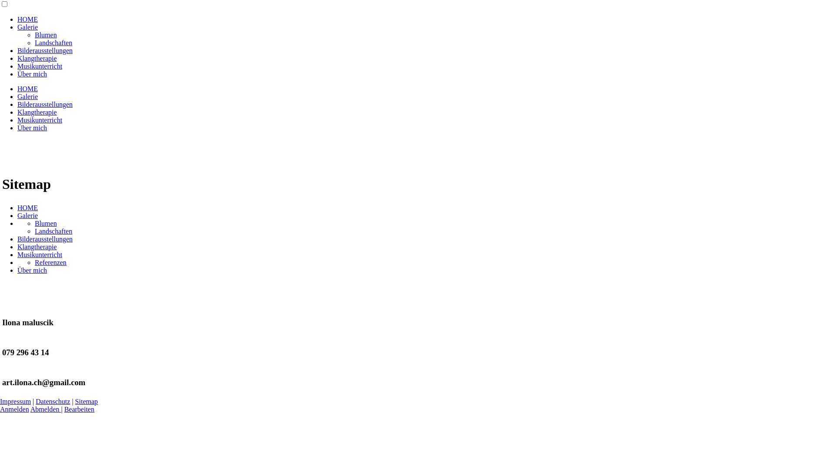 Image resolution: width=835 pixels, height=469 pixels. Describe the element at coordinates (45, 50) in the screenshot. I see `Bilderausstellungen` at that location.